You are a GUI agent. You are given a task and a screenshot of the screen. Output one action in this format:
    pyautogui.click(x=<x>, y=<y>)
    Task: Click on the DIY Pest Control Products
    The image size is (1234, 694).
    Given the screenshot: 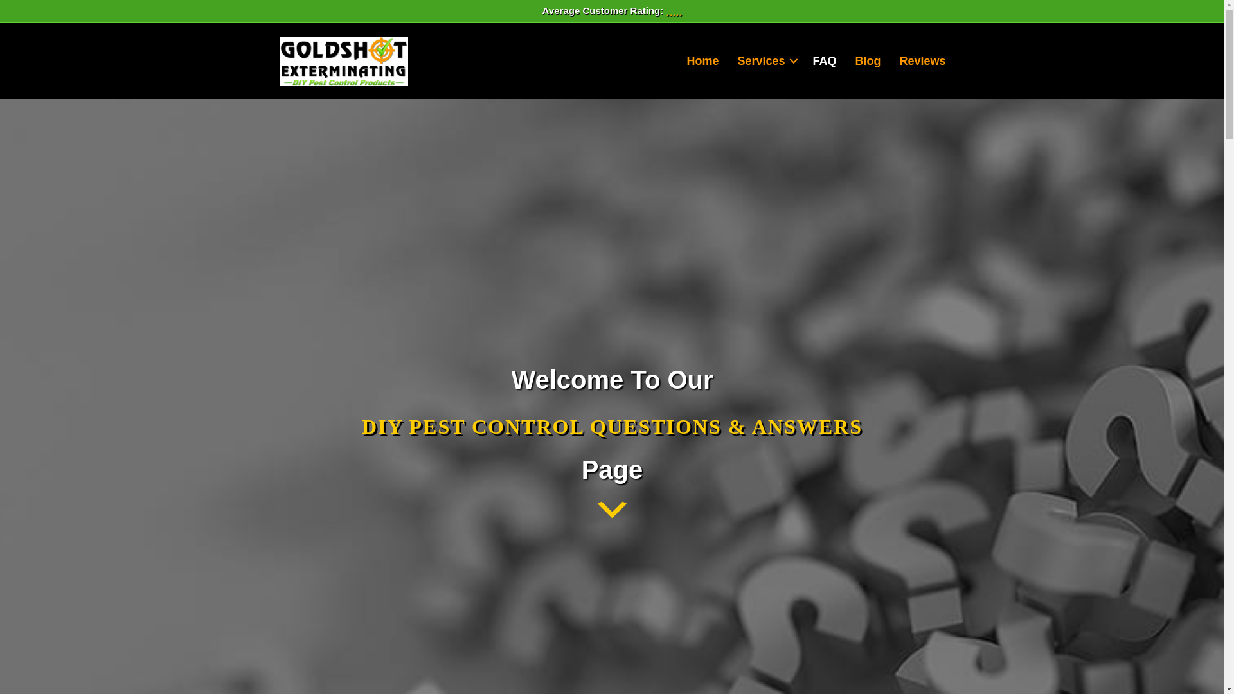 What is the action you would take?
    pyautogui.click(x=344, y=61)
    